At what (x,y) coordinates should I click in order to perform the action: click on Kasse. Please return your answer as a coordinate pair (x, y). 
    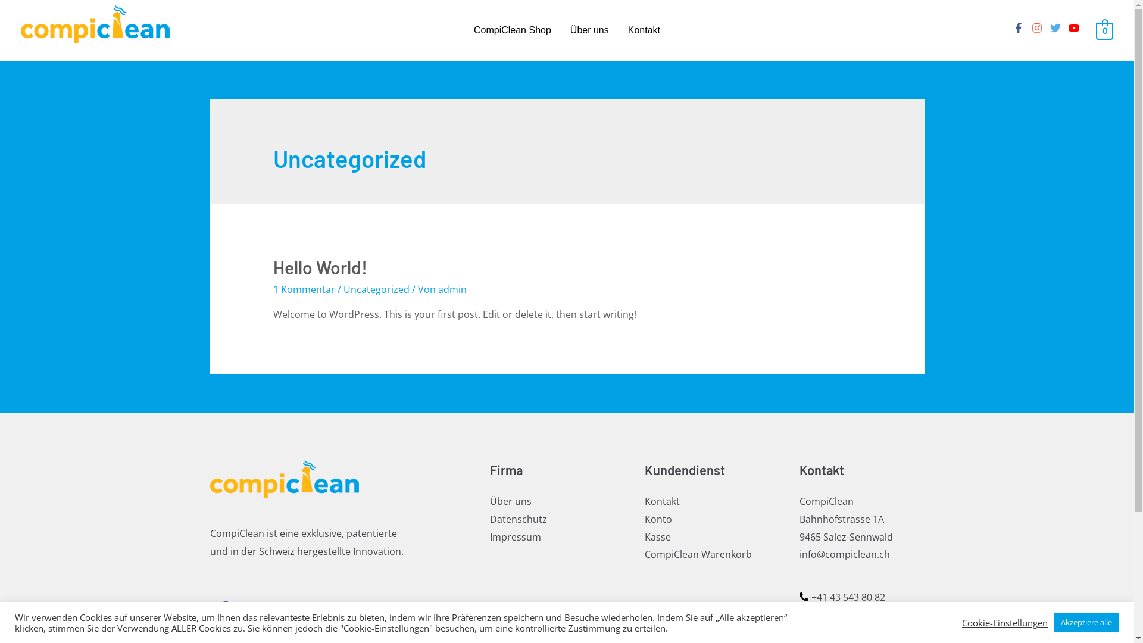
    Looking at the image, I should click on (657, 536).